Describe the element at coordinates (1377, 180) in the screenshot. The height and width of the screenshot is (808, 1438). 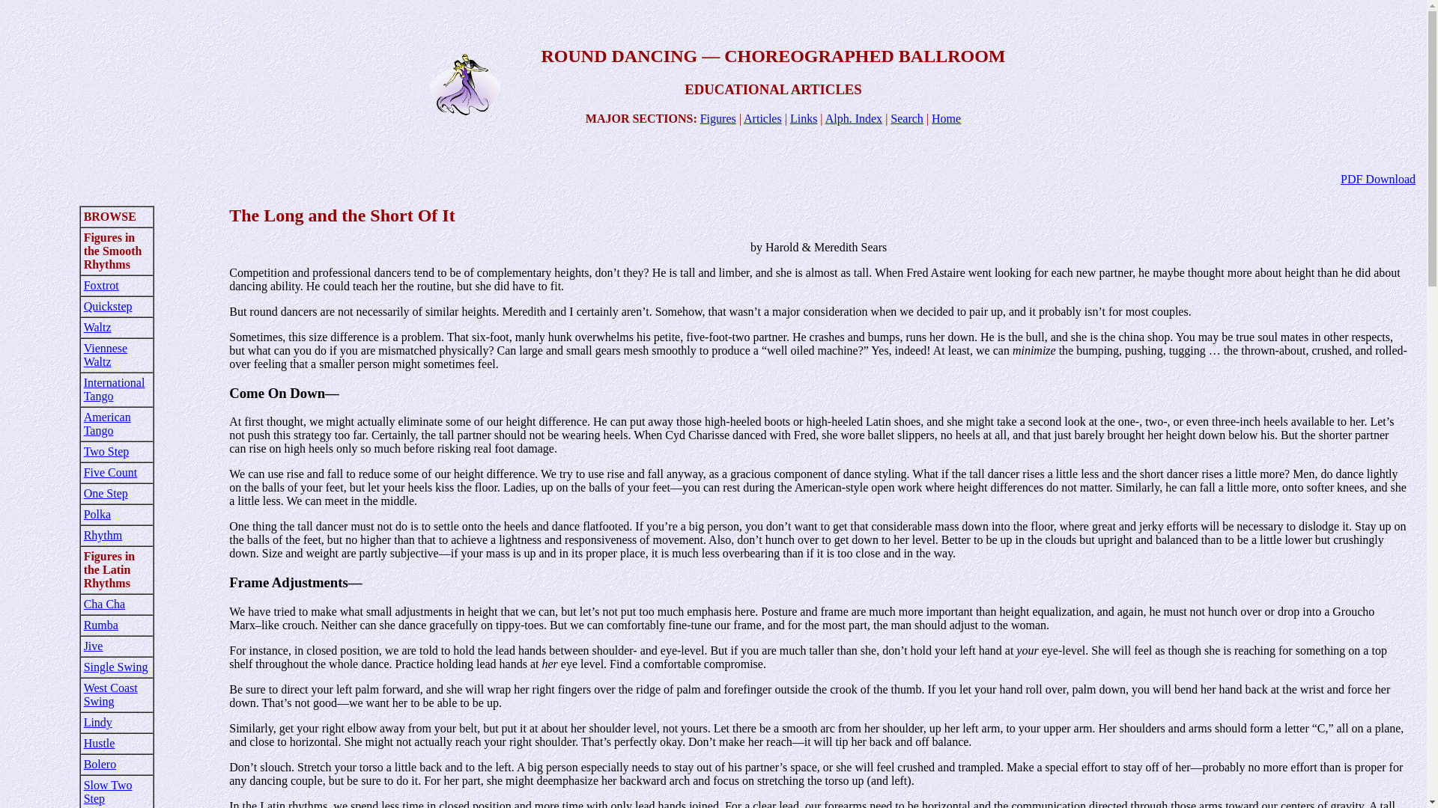
I see `PDF Download` at that location.